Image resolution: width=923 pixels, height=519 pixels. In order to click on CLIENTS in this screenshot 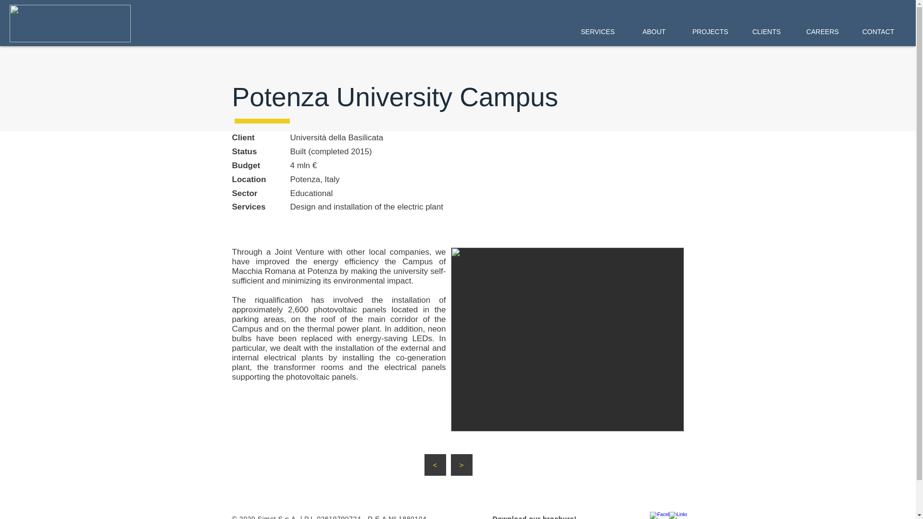, I will do `click(766, 32)`.